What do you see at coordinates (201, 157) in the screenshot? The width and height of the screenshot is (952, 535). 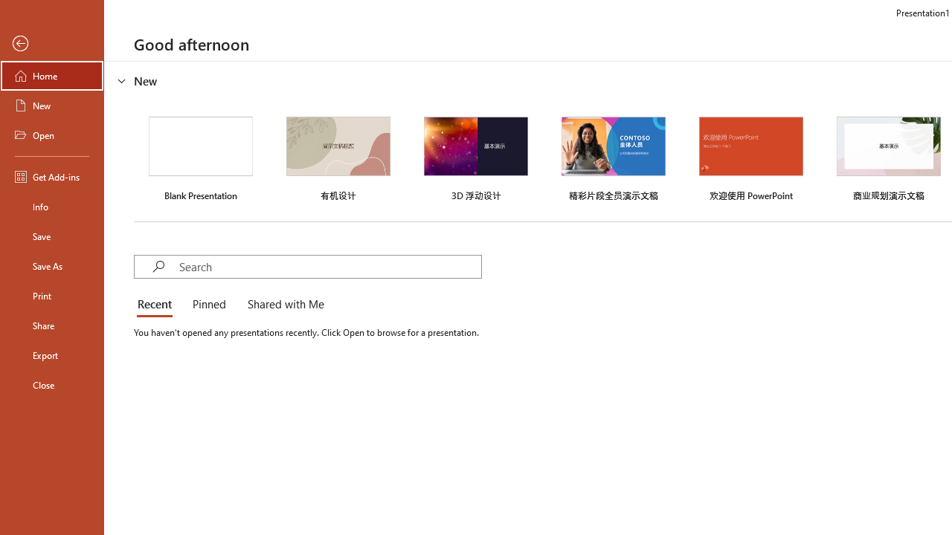 I see `Blank Presentation` at bounding box center [201, 157].